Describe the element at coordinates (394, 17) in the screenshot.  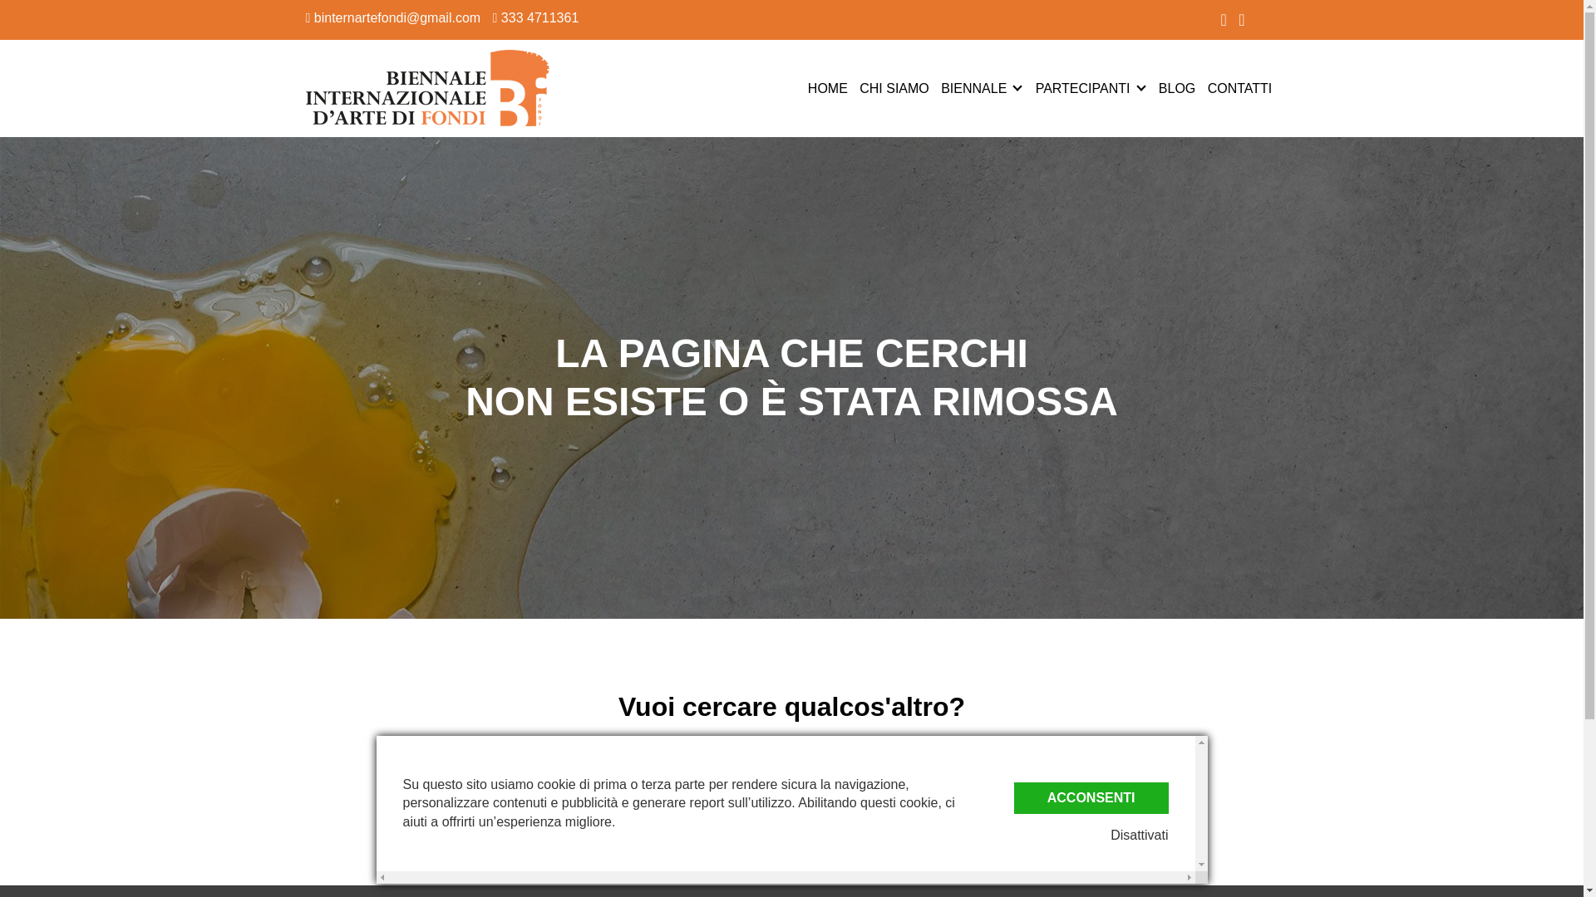
I see `Email` at that location.